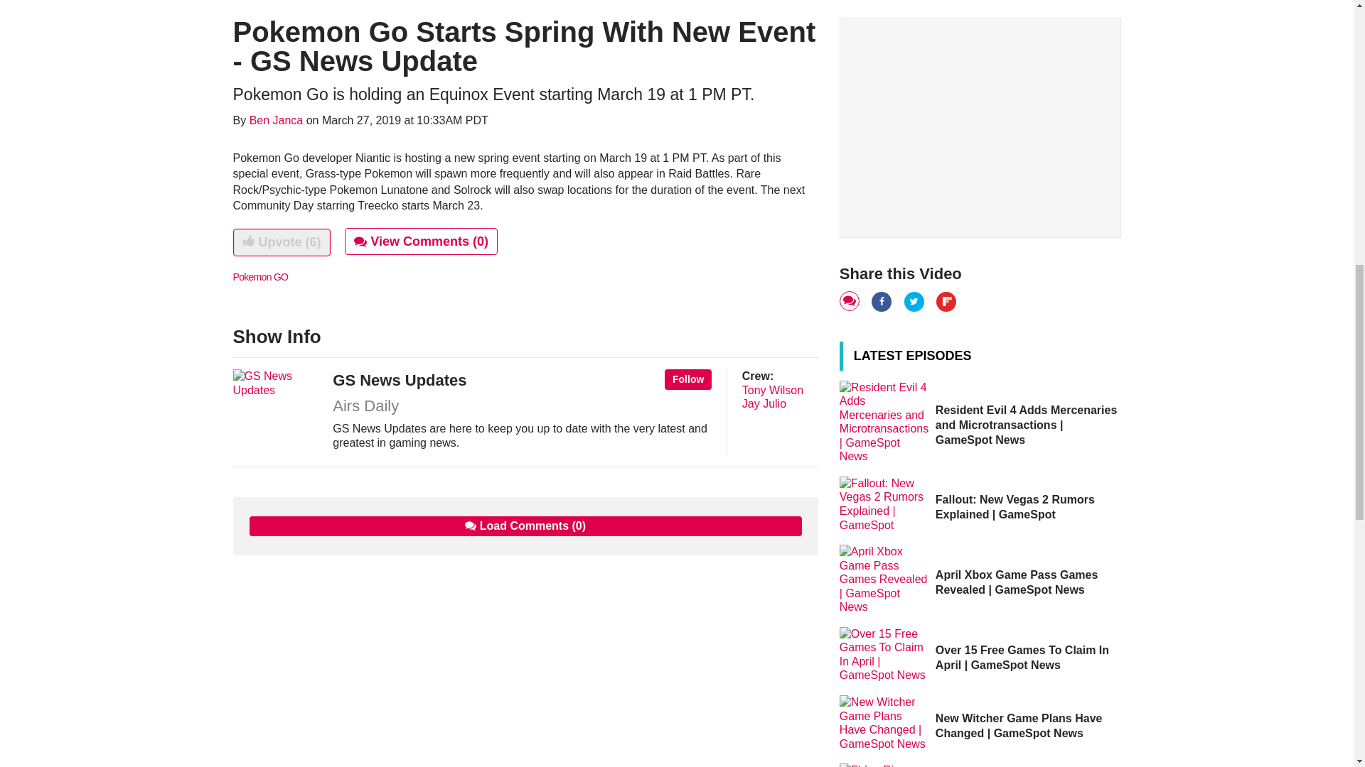 The height and width of the screenshot is (767, 1365). What do you see at coordinates (915, 301) in the screenshot?
I see `Twitter` at bounding box center [915, 301].